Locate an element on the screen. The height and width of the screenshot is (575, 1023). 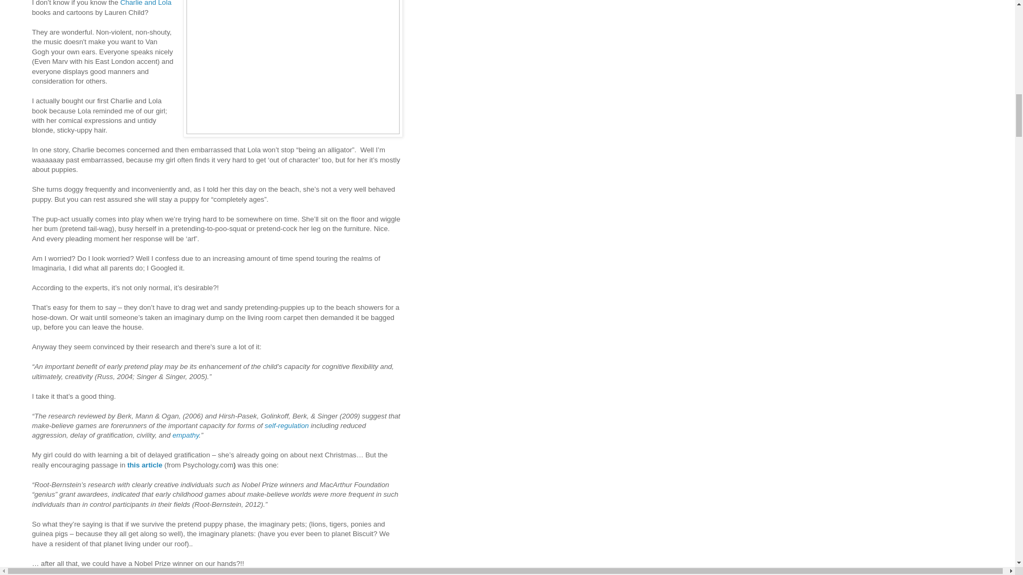
Charlie and Lola is located at coordinates (146, 3).